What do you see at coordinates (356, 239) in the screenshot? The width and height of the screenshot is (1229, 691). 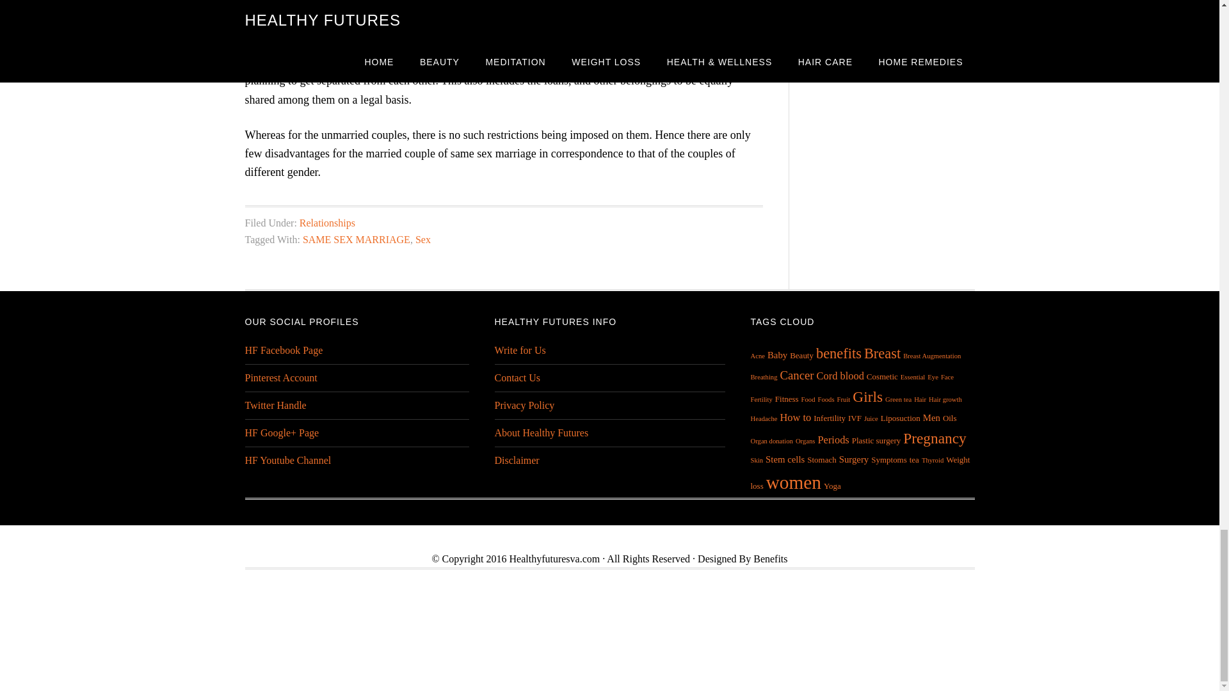 I see `SAME SEX MARRIAGE` at bounding box center [356, 239].